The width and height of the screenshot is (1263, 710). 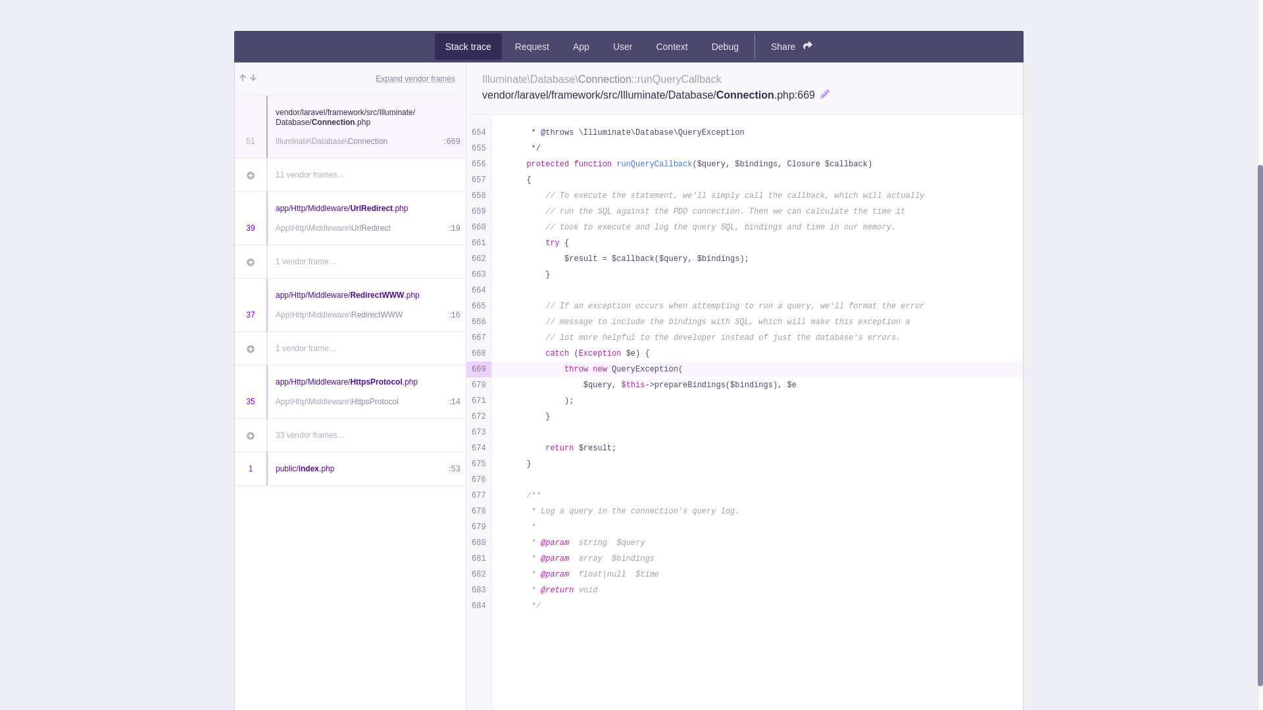 What do you see at coordinates (468, 46) in the screenshot?
I see `Stack trace` at bounding box center [468, 46].